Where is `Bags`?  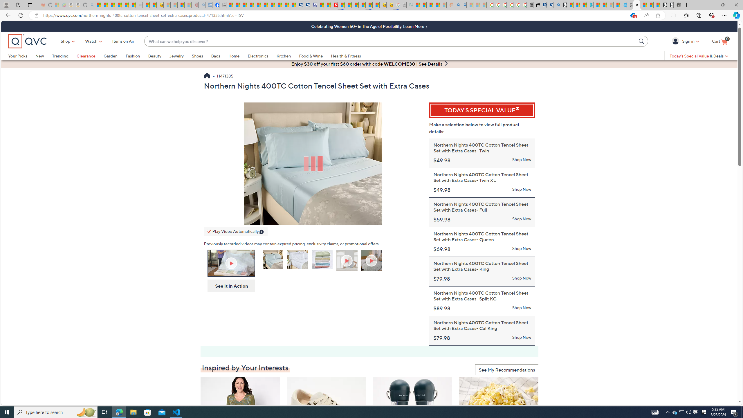
Bags is located at coordinates (219, 56).